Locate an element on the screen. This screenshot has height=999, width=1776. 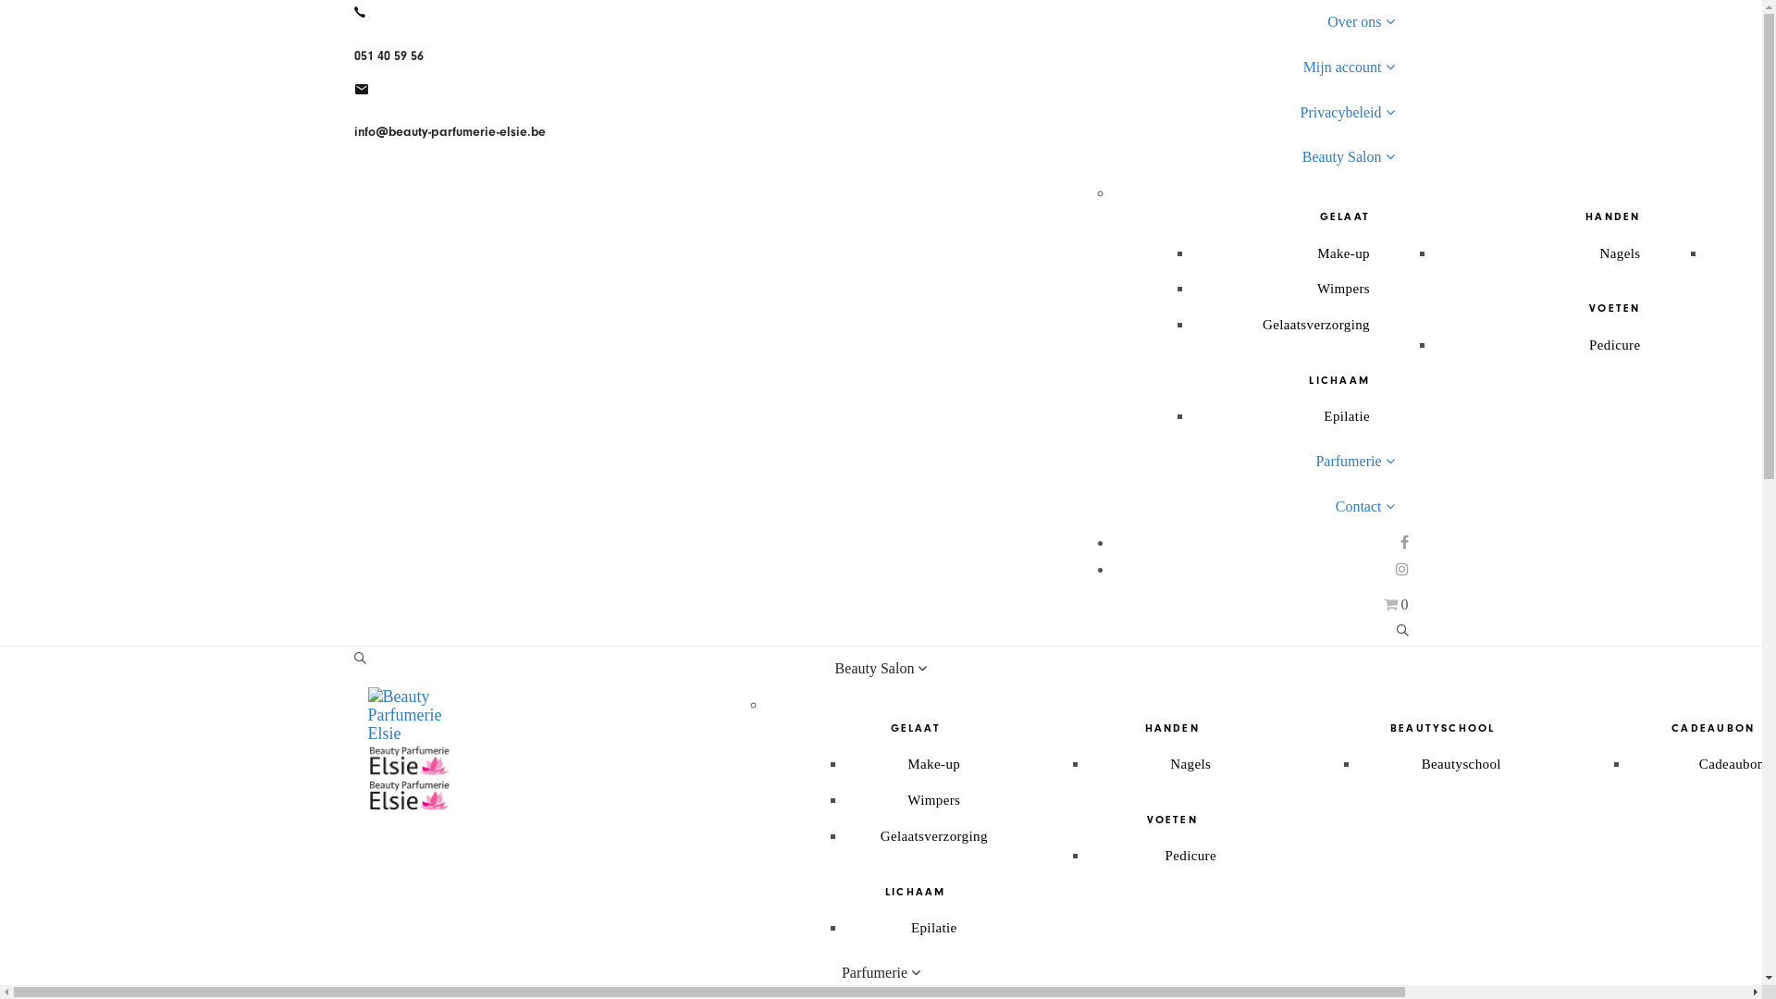
Gelaatsverzorging is located at coordinates (1316, 325).